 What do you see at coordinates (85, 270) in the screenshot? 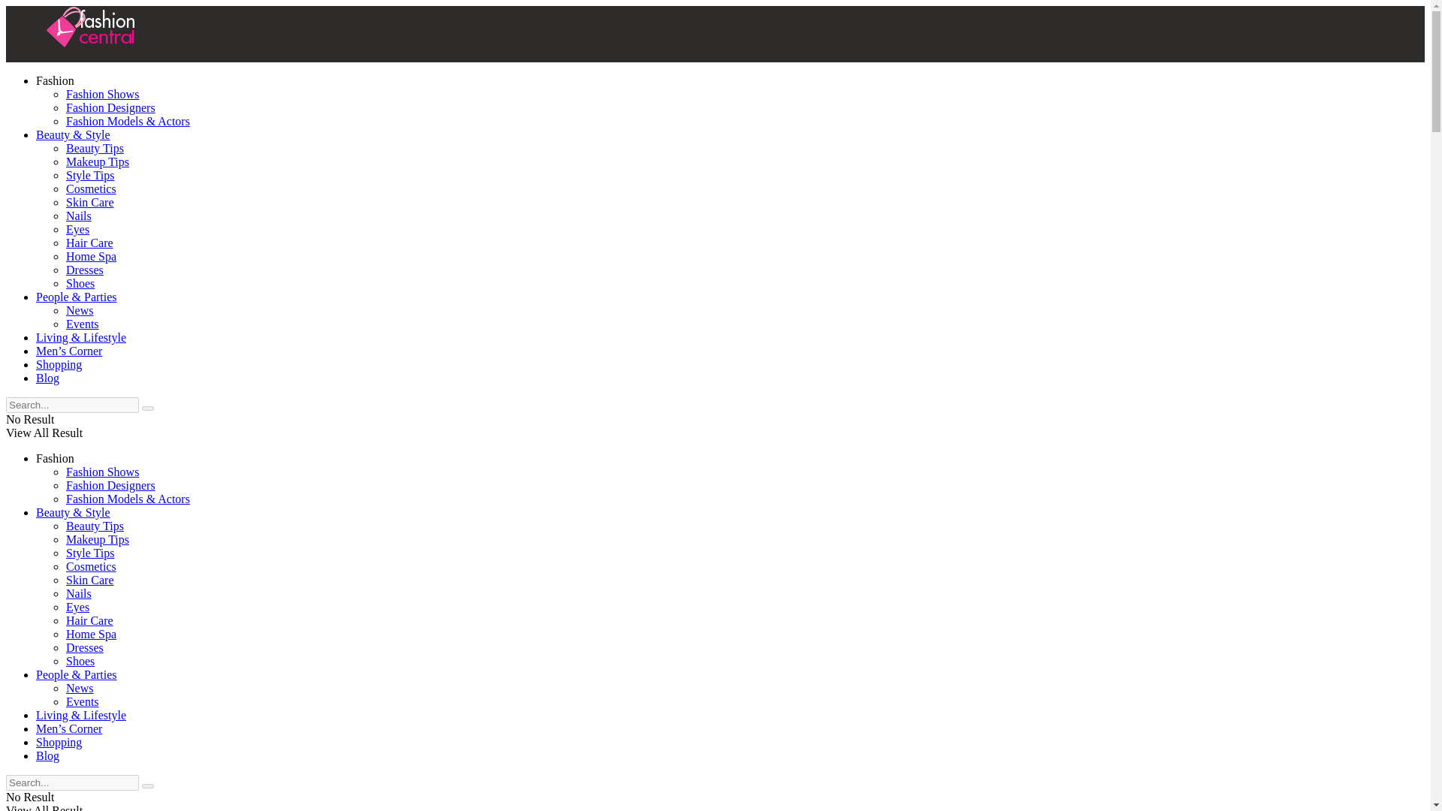
I see `Dresses` at bounding box center [85, 270].